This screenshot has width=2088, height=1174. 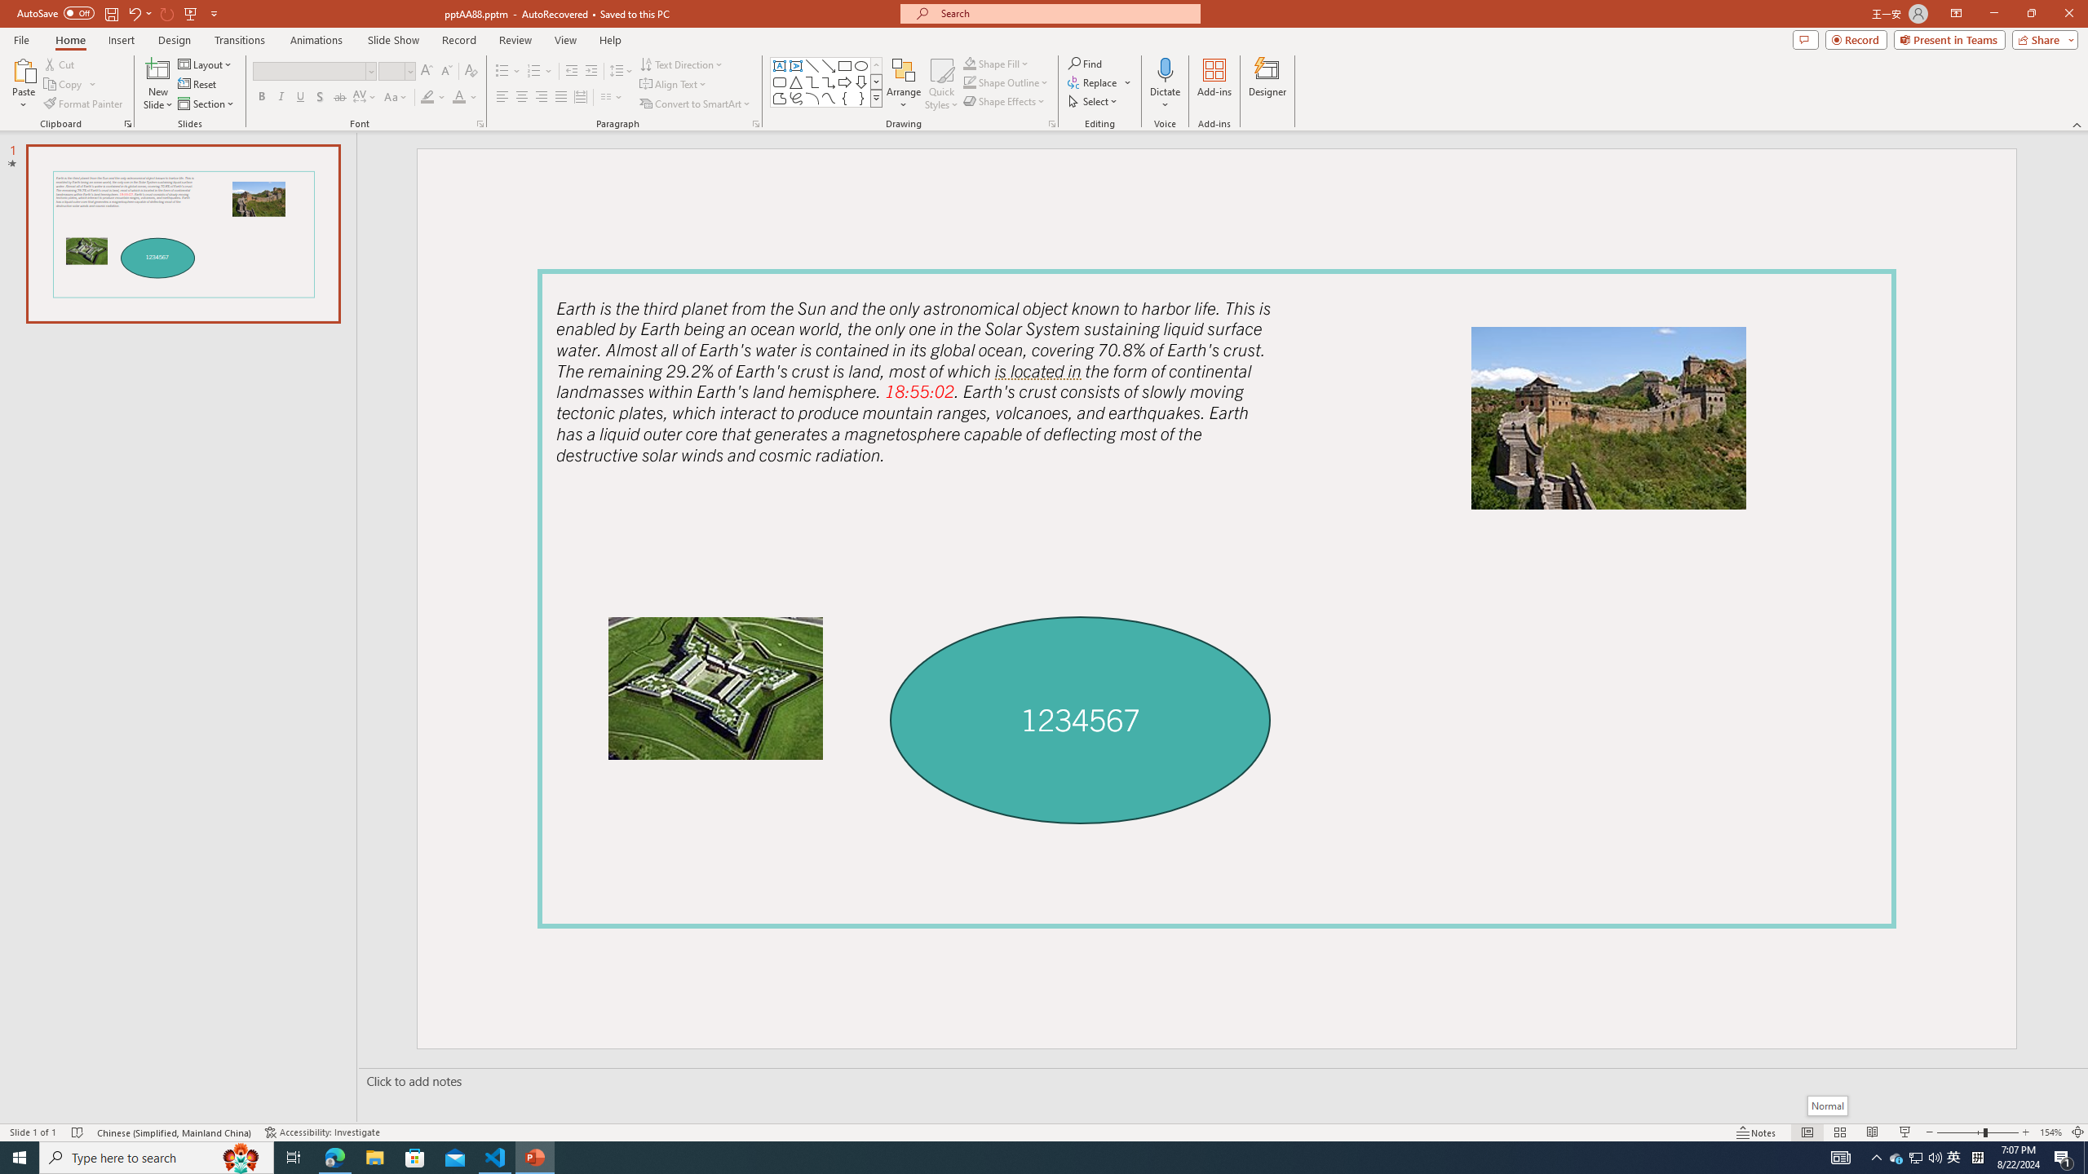 I want to click on Columns, so click(x=612, y=98).